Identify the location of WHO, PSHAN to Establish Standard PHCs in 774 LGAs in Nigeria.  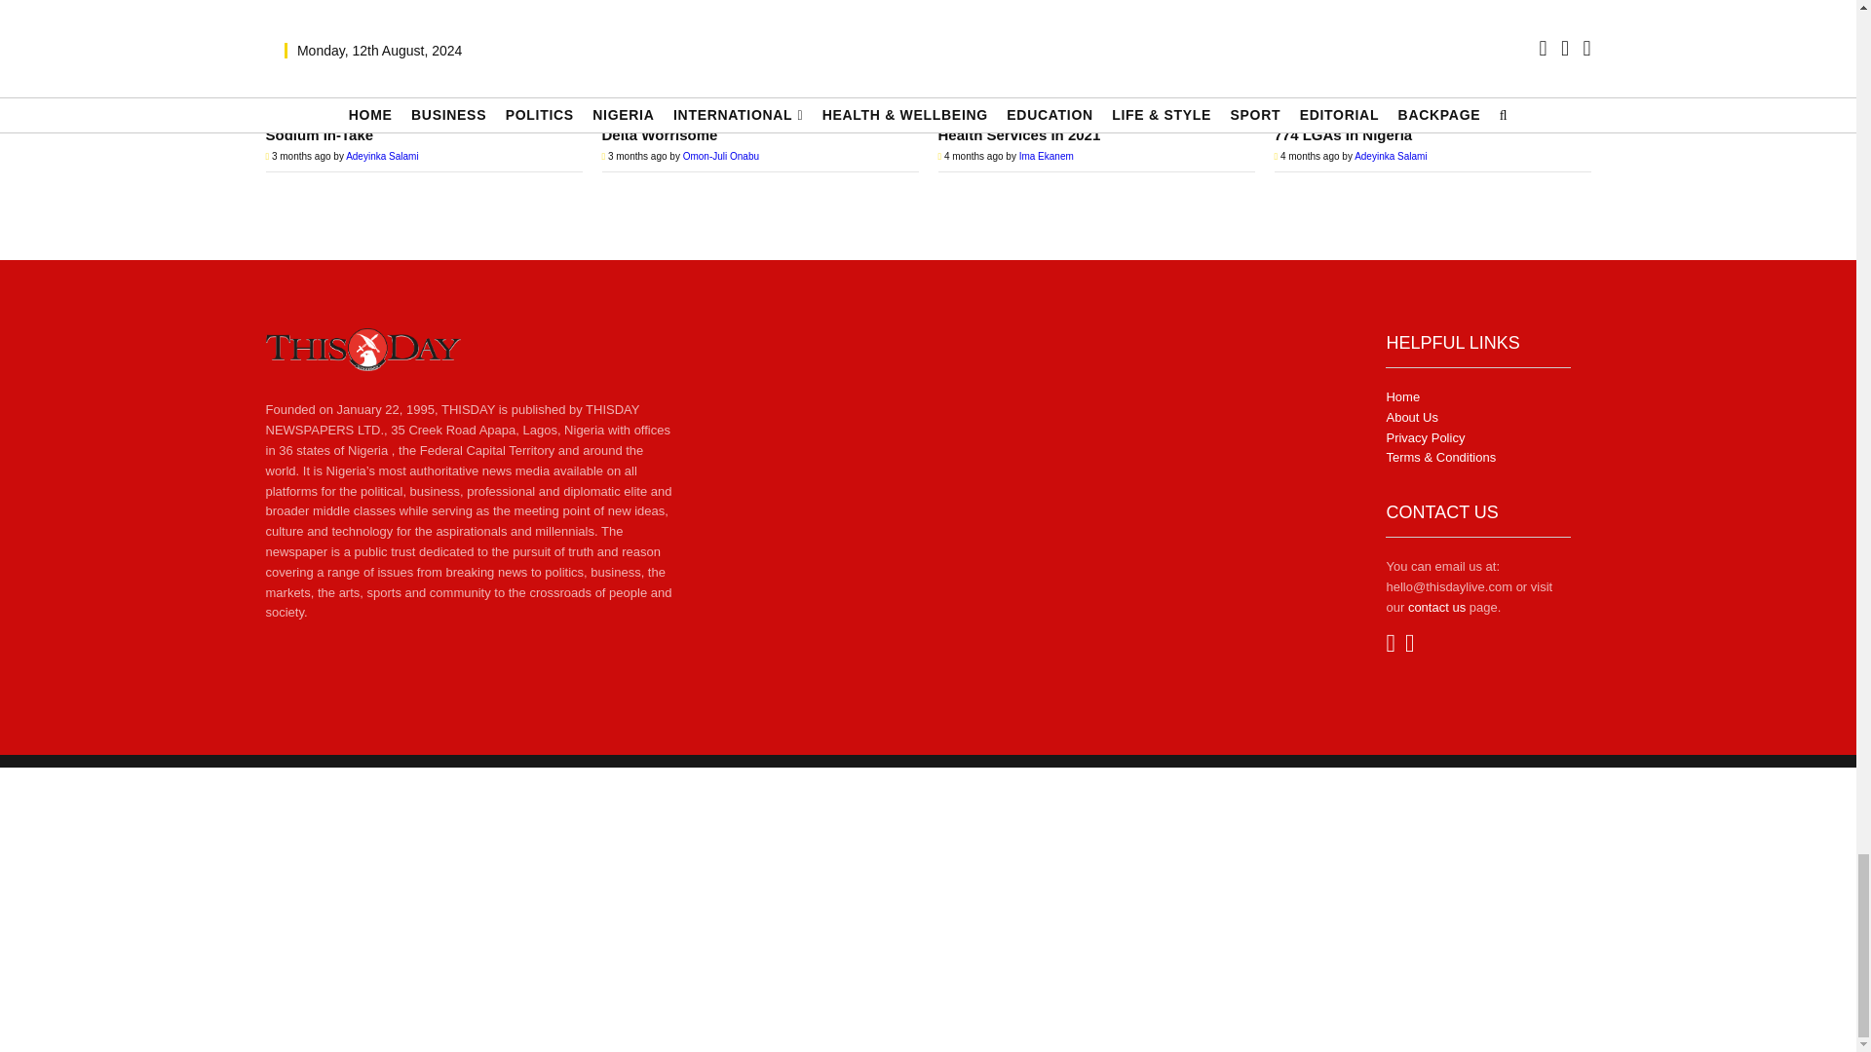
(1432, 42).